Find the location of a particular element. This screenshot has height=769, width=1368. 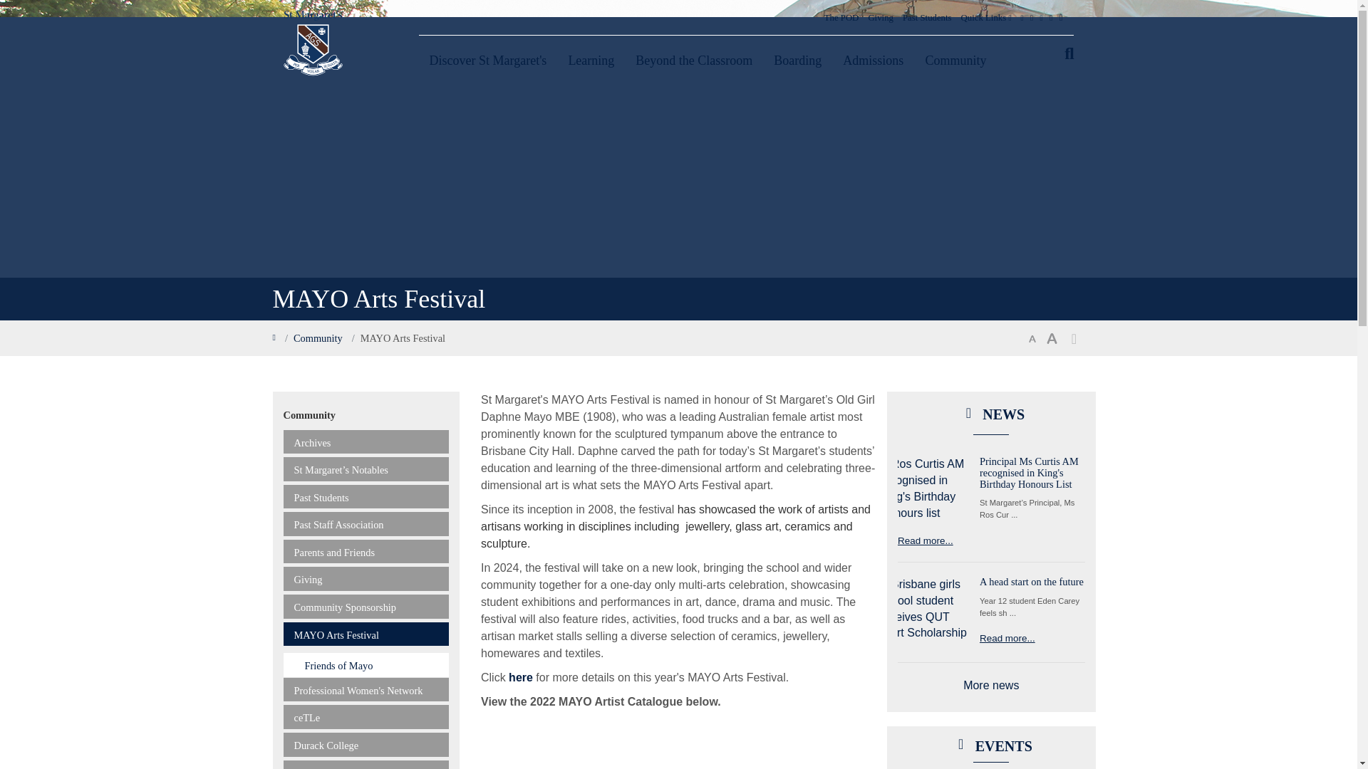

Quick Links is located at coordinates (986, 17).